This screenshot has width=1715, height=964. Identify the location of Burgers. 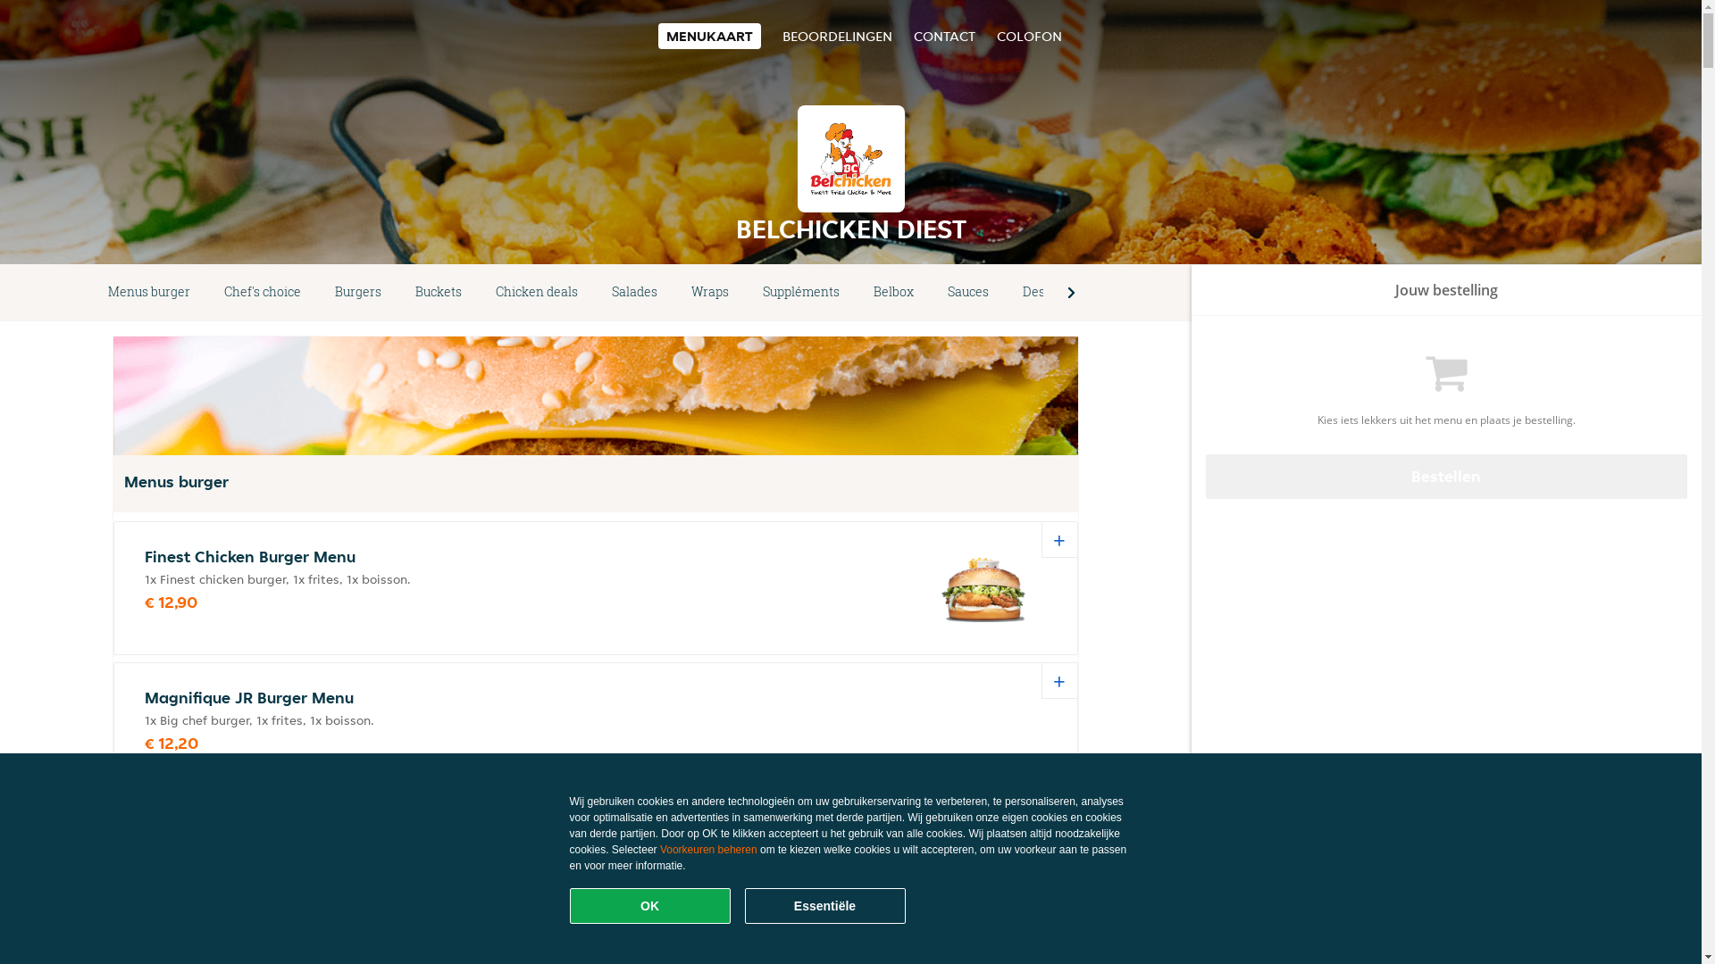
(358, 293).